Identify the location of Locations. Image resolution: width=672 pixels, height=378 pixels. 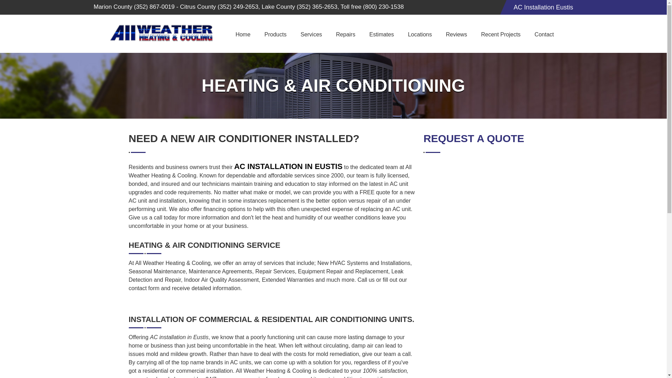
(419, 34).